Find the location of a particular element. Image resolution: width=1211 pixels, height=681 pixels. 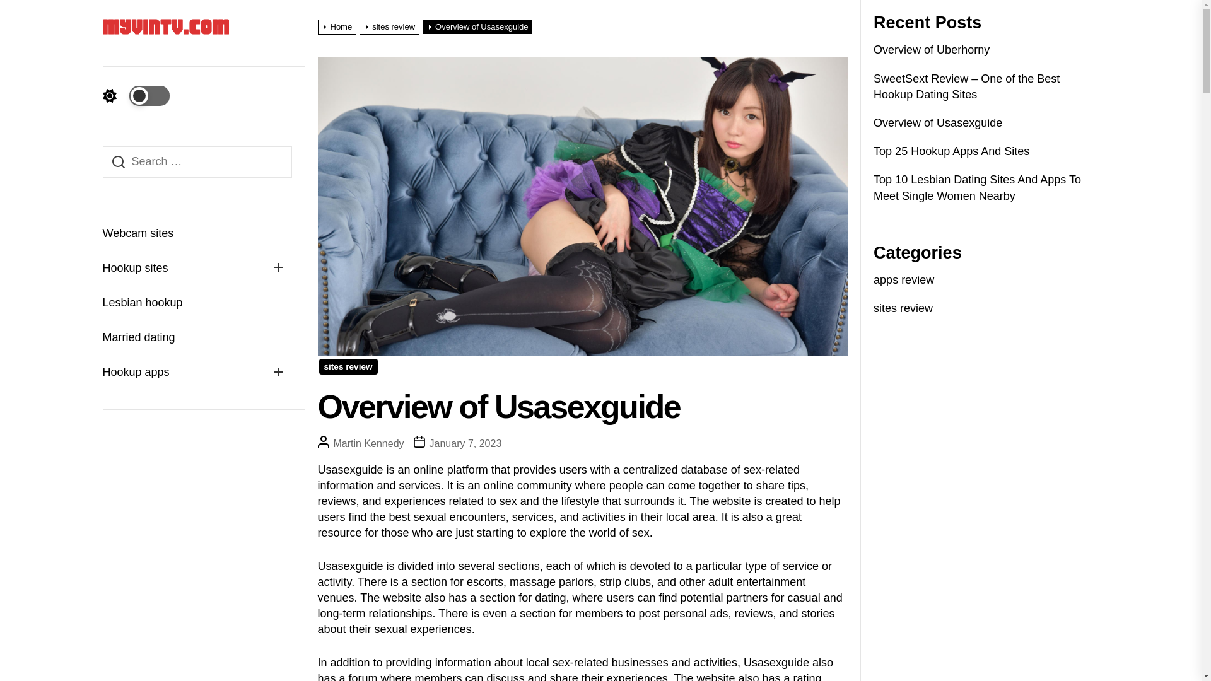

January 7, 2023 is located at coordinates (465, 443).